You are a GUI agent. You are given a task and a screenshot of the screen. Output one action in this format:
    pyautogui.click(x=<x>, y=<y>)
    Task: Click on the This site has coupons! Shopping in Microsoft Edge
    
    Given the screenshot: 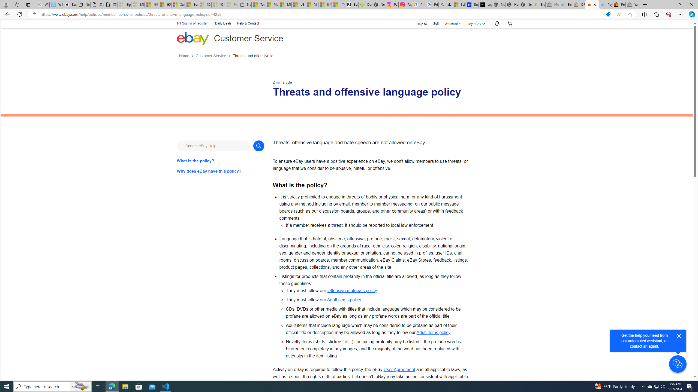 What is the action you would take?
    pyautogui.click(x=608, y=14)
    